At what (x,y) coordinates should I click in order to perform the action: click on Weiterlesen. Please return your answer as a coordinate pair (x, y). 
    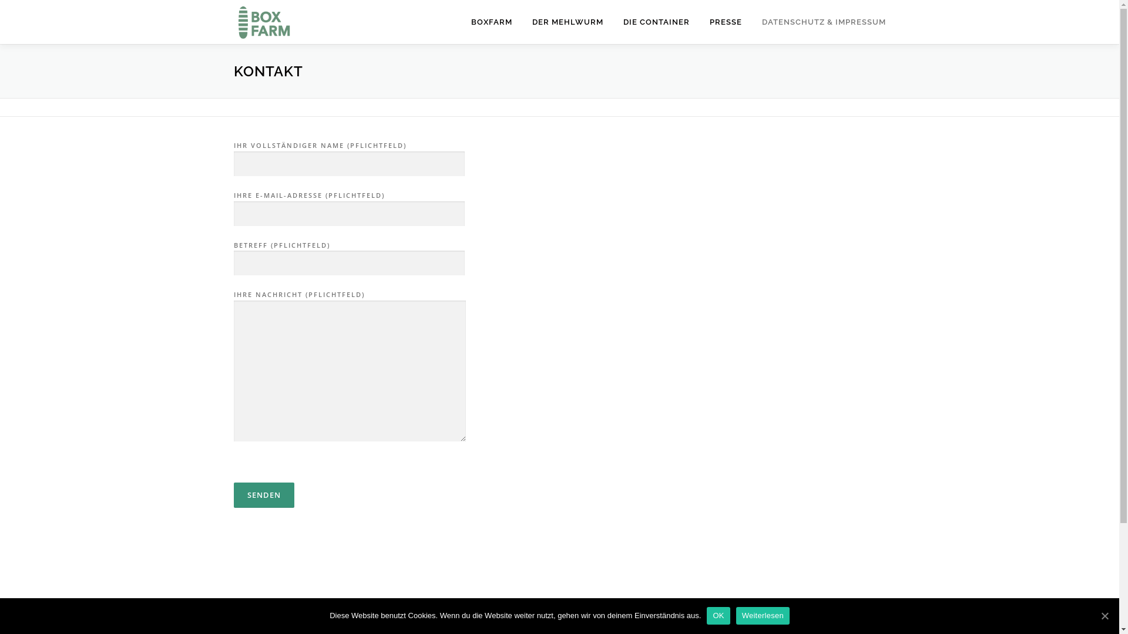
    Looking at the image, I should click on (763, 616).